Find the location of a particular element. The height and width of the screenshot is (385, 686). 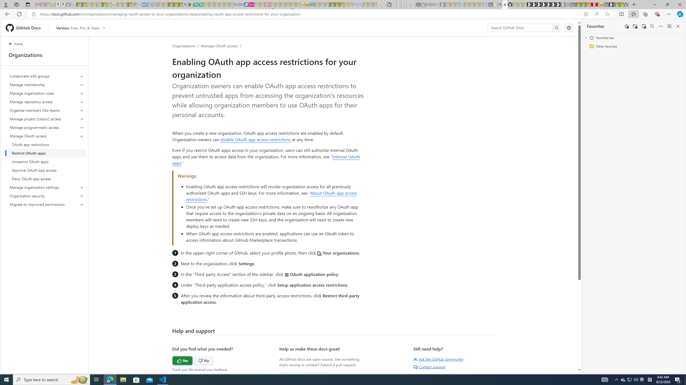

Close favorites is located at coordinates (678, 26).